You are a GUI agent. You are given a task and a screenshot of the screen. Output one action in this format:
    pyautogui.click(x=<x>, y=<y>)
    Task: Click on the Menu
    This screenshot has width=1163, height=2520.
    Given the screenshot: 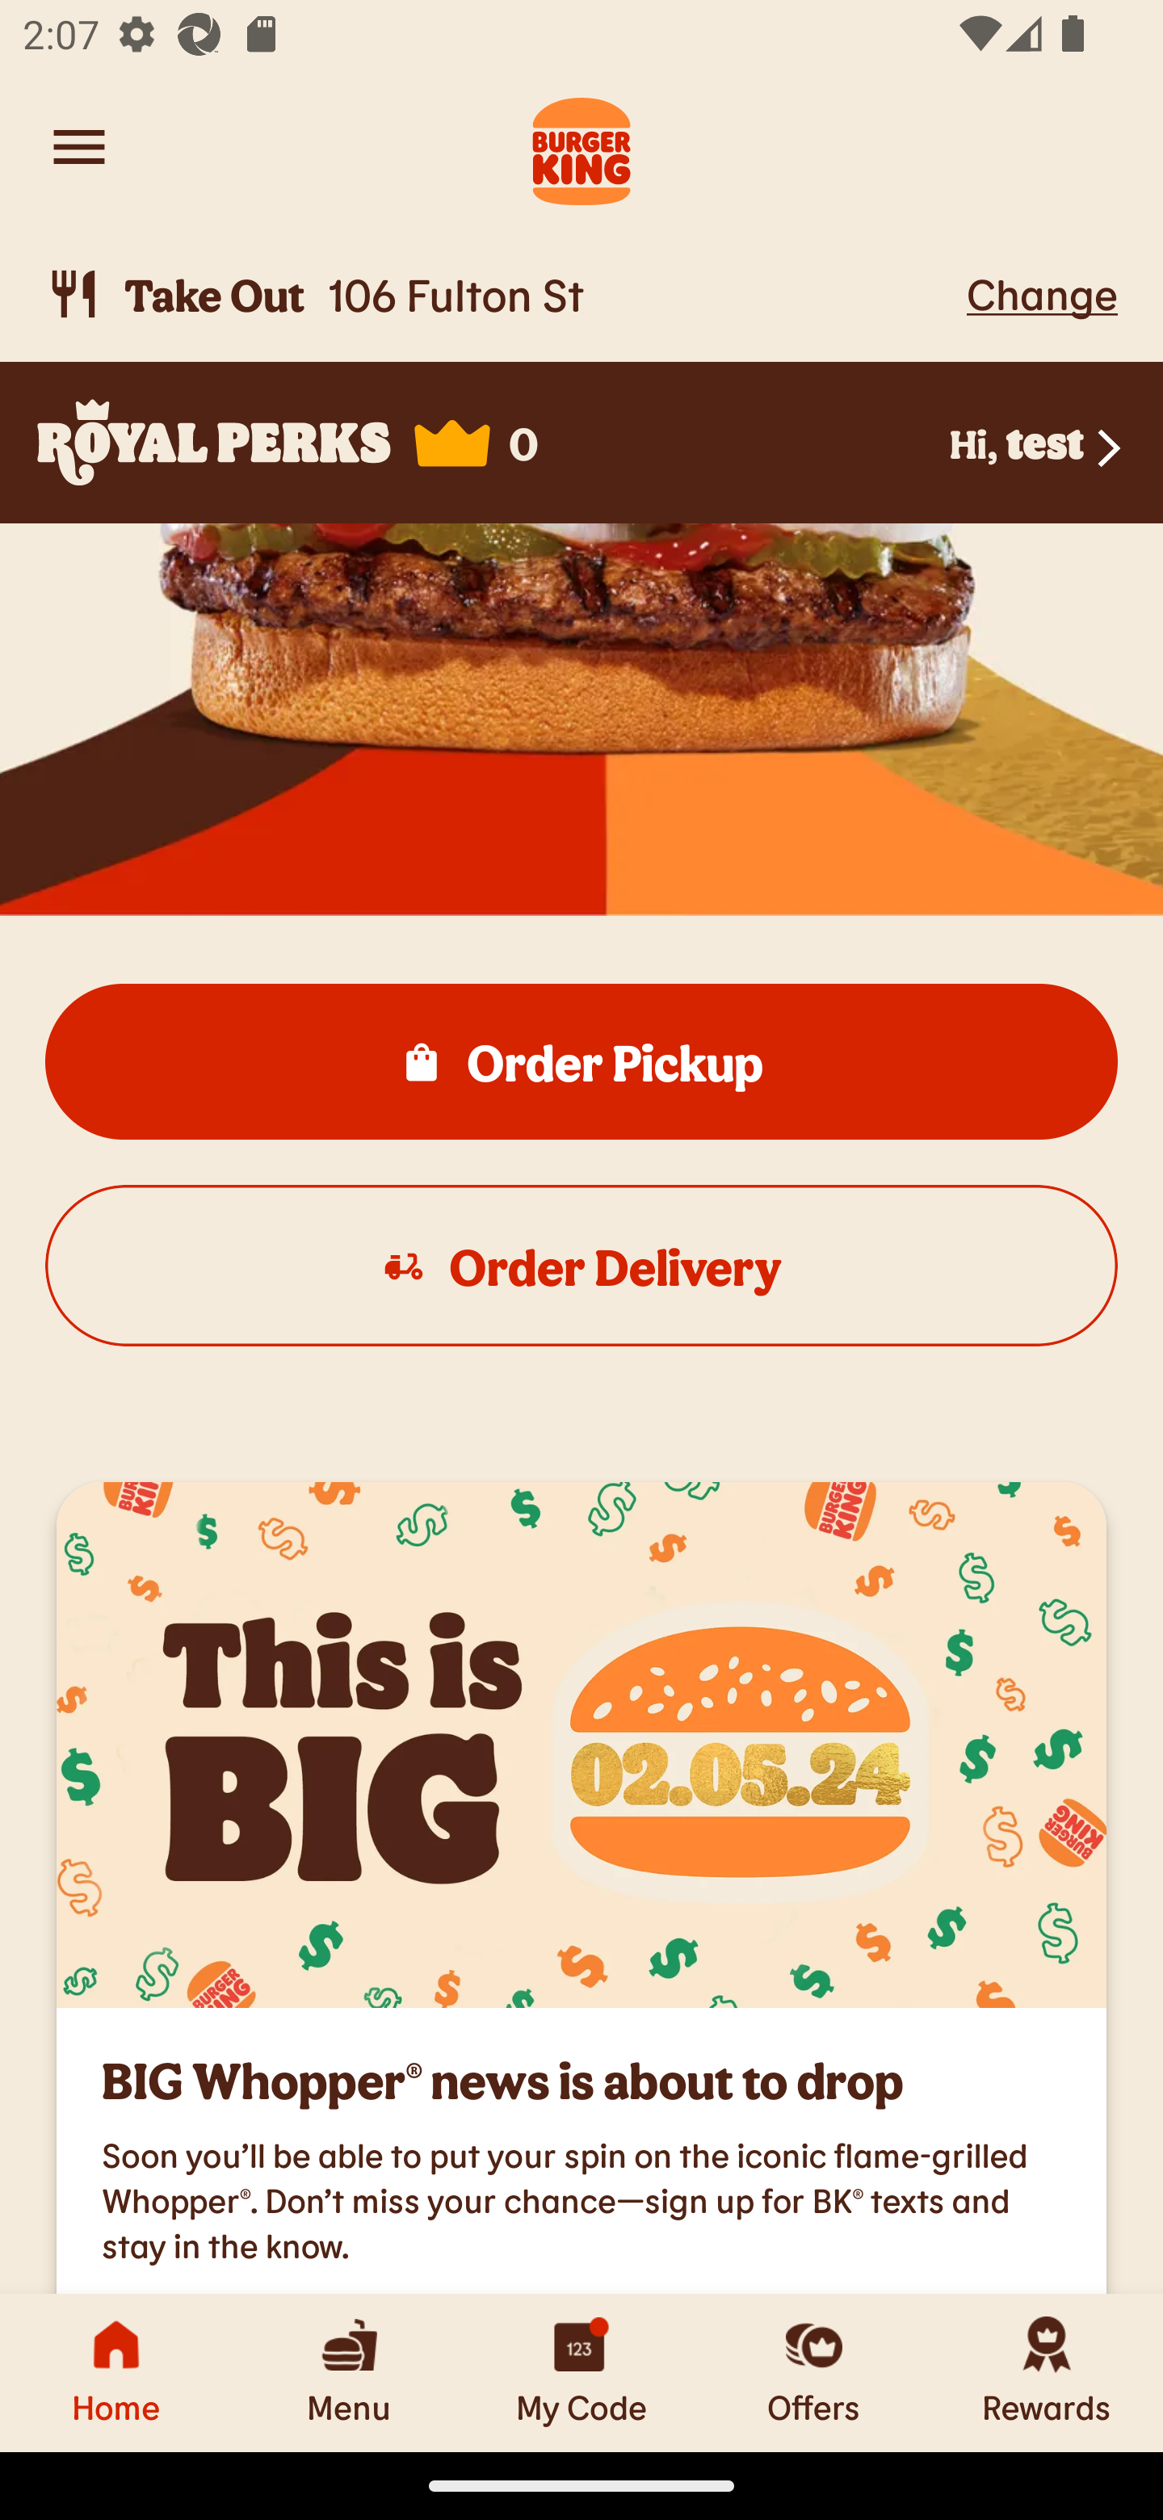 What is the action you would take?
    pyautogui.click(x=349, y=2372)
    